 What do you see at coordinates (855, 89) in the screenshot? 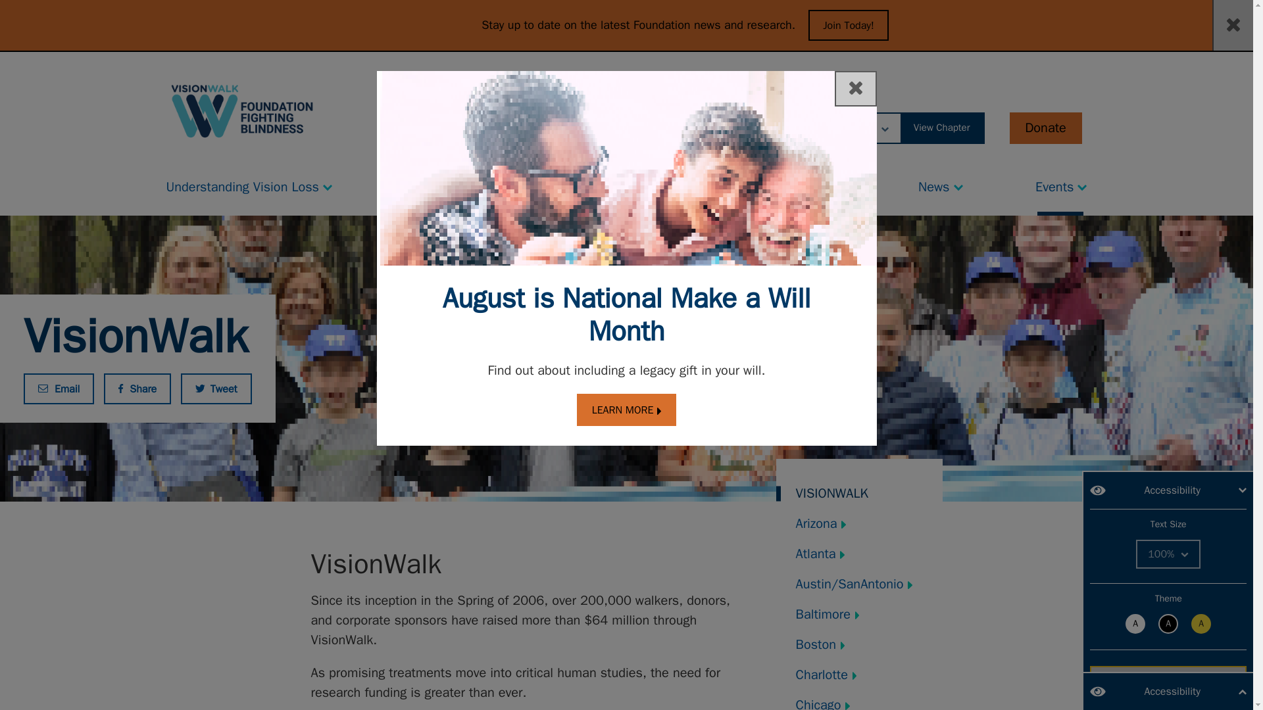
I see `Close` at bounding box center [855, 89].